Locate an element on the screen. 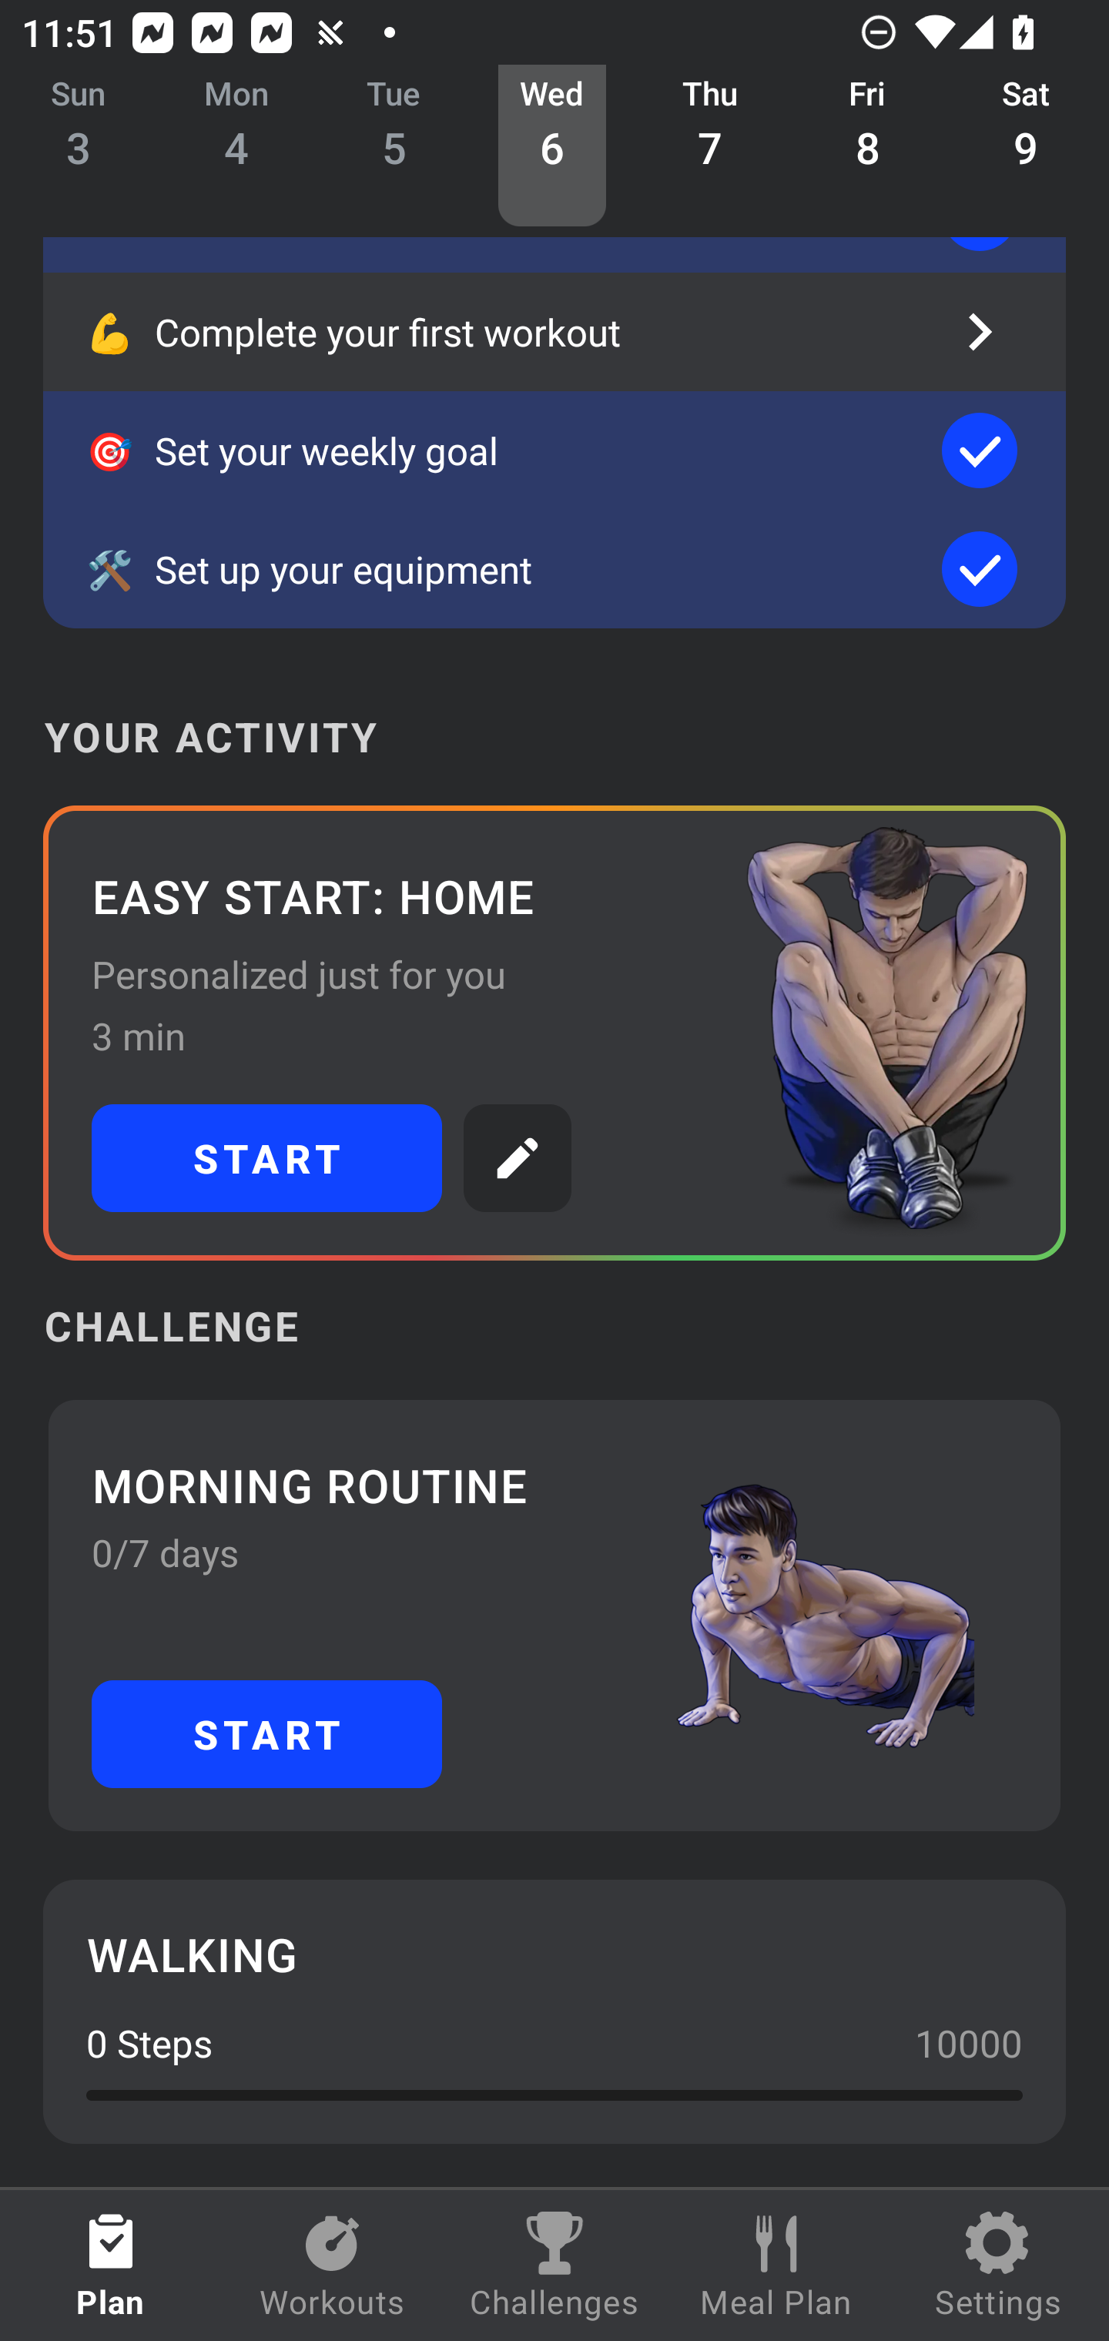 This screenshot has height=2341, width=1109. Wed 6 is located at coordinates (551, 146).